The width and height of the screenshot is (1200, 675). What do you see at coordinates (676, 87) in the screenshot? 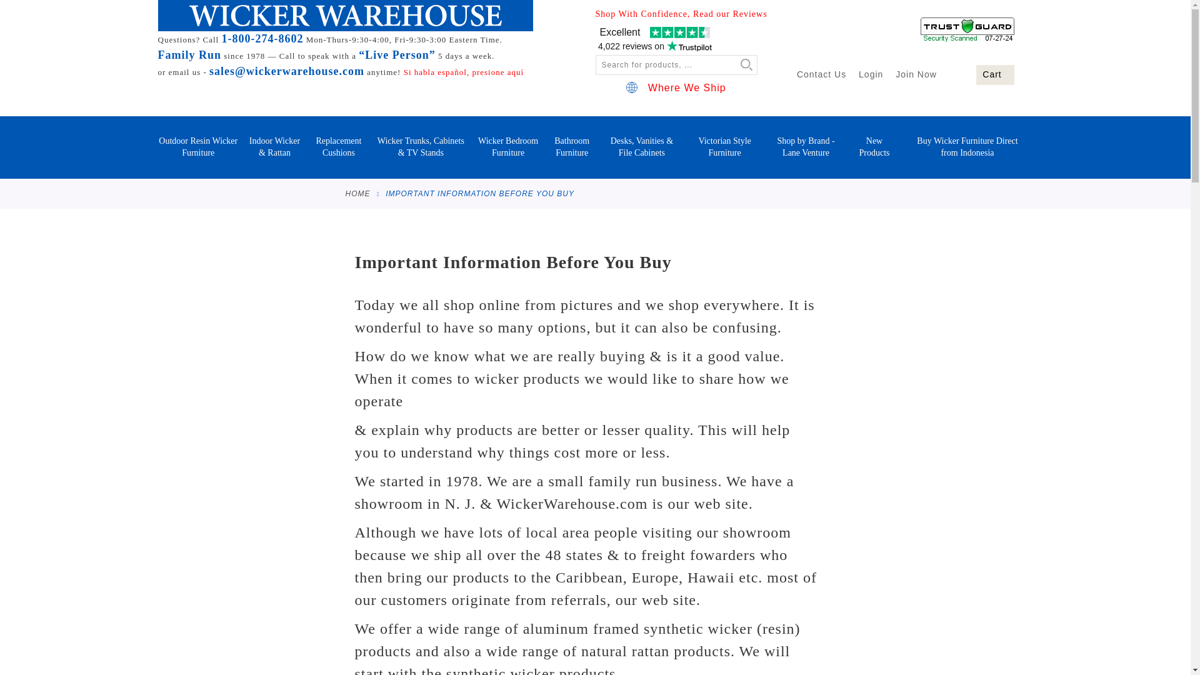
I see `Where We Ship` at bounding box center [676, 87].